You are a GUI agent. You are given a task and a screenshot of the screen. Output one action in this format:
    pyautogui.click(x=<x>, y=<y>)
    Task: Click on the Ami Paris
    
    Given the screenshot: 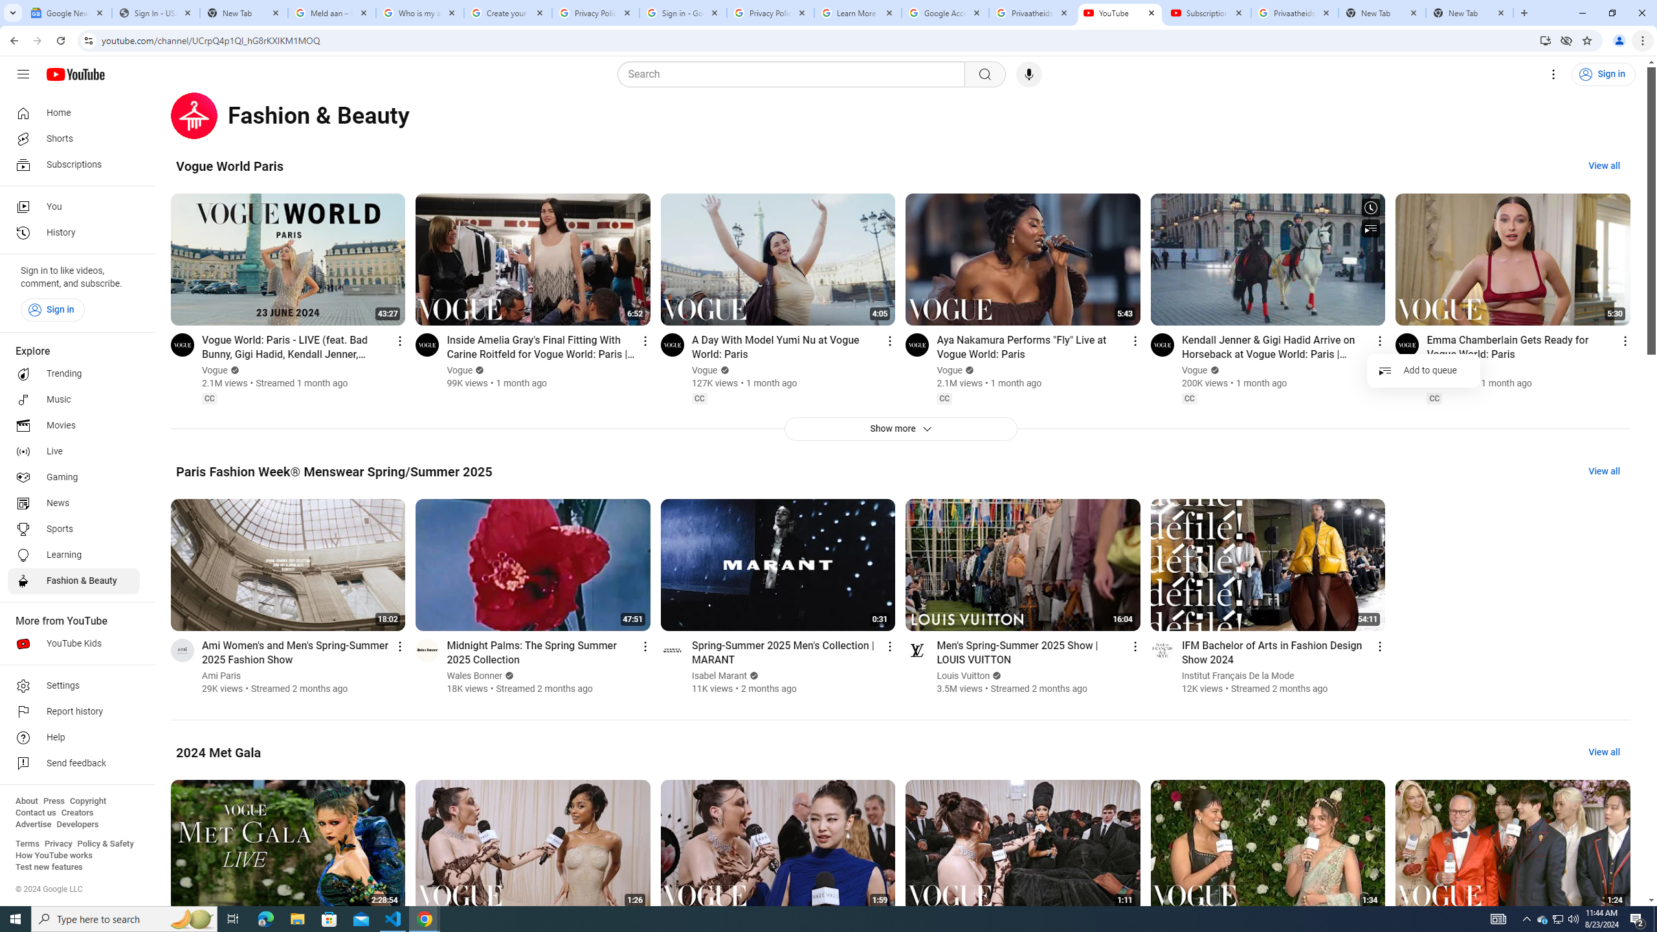 What is the action you would take?
    pyautogui.click(x=221, y=676)
    